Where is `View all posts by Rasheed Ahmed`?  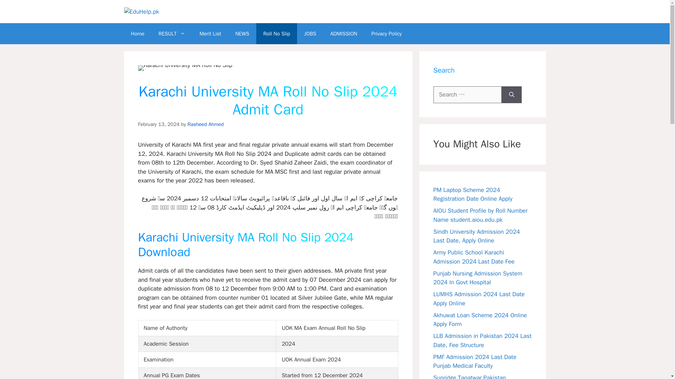
View all posts by Rasheed Ahmed is located at coordinates (205, 124).